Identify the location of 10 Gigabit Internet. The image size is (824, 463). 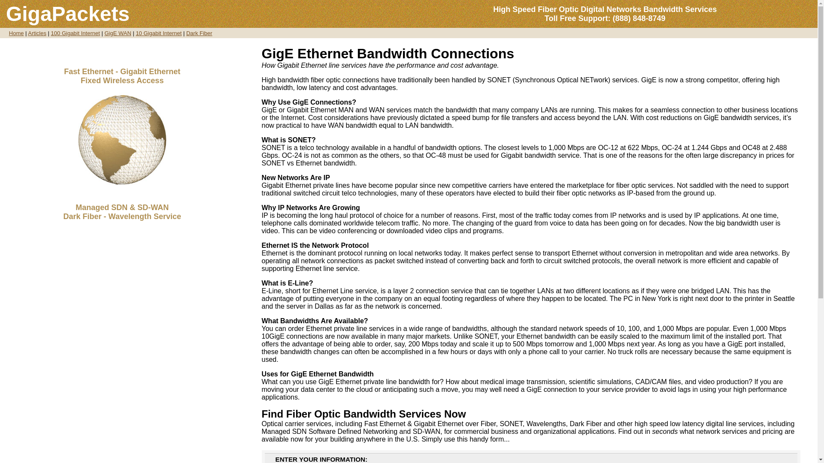
(158, 33).